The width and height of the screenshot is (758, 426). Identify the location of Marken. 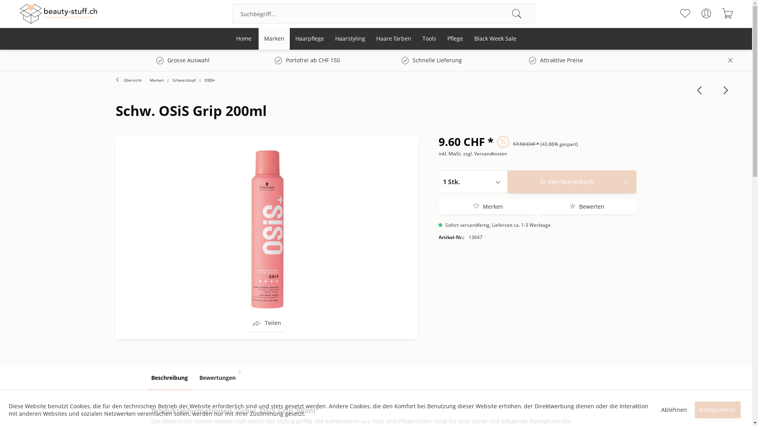
(156, 80).